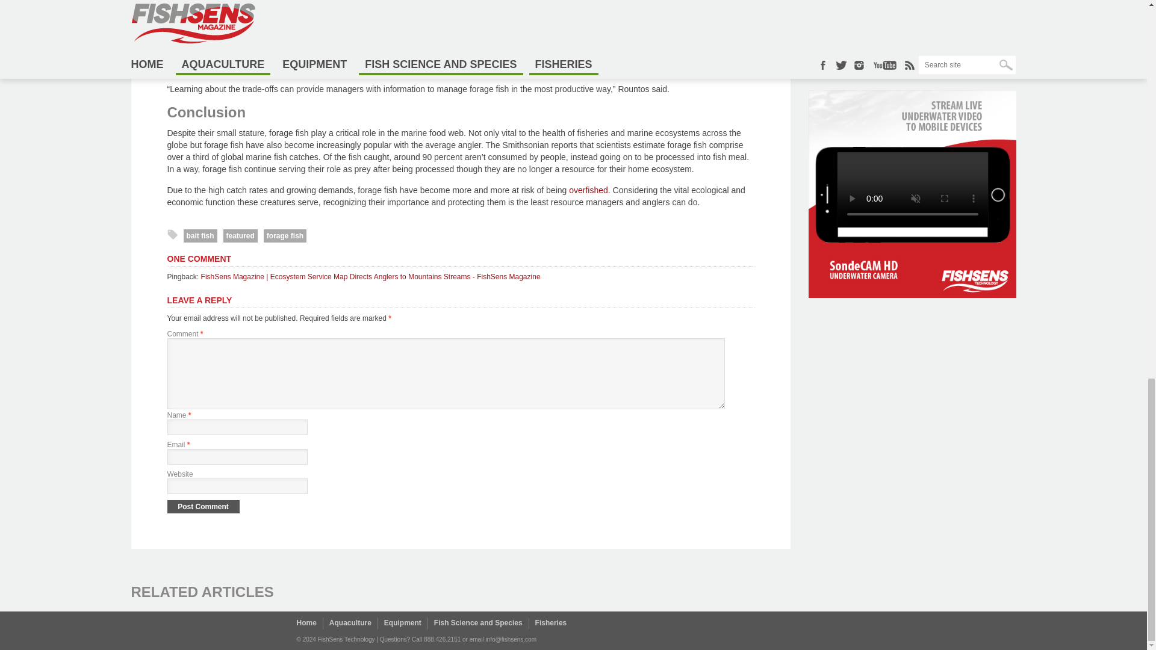 The height and width of the screenshot is (650, 1156). Describe the element at coordinates (442, 639) in the screenshot. I see `888.426.2151` at that location.